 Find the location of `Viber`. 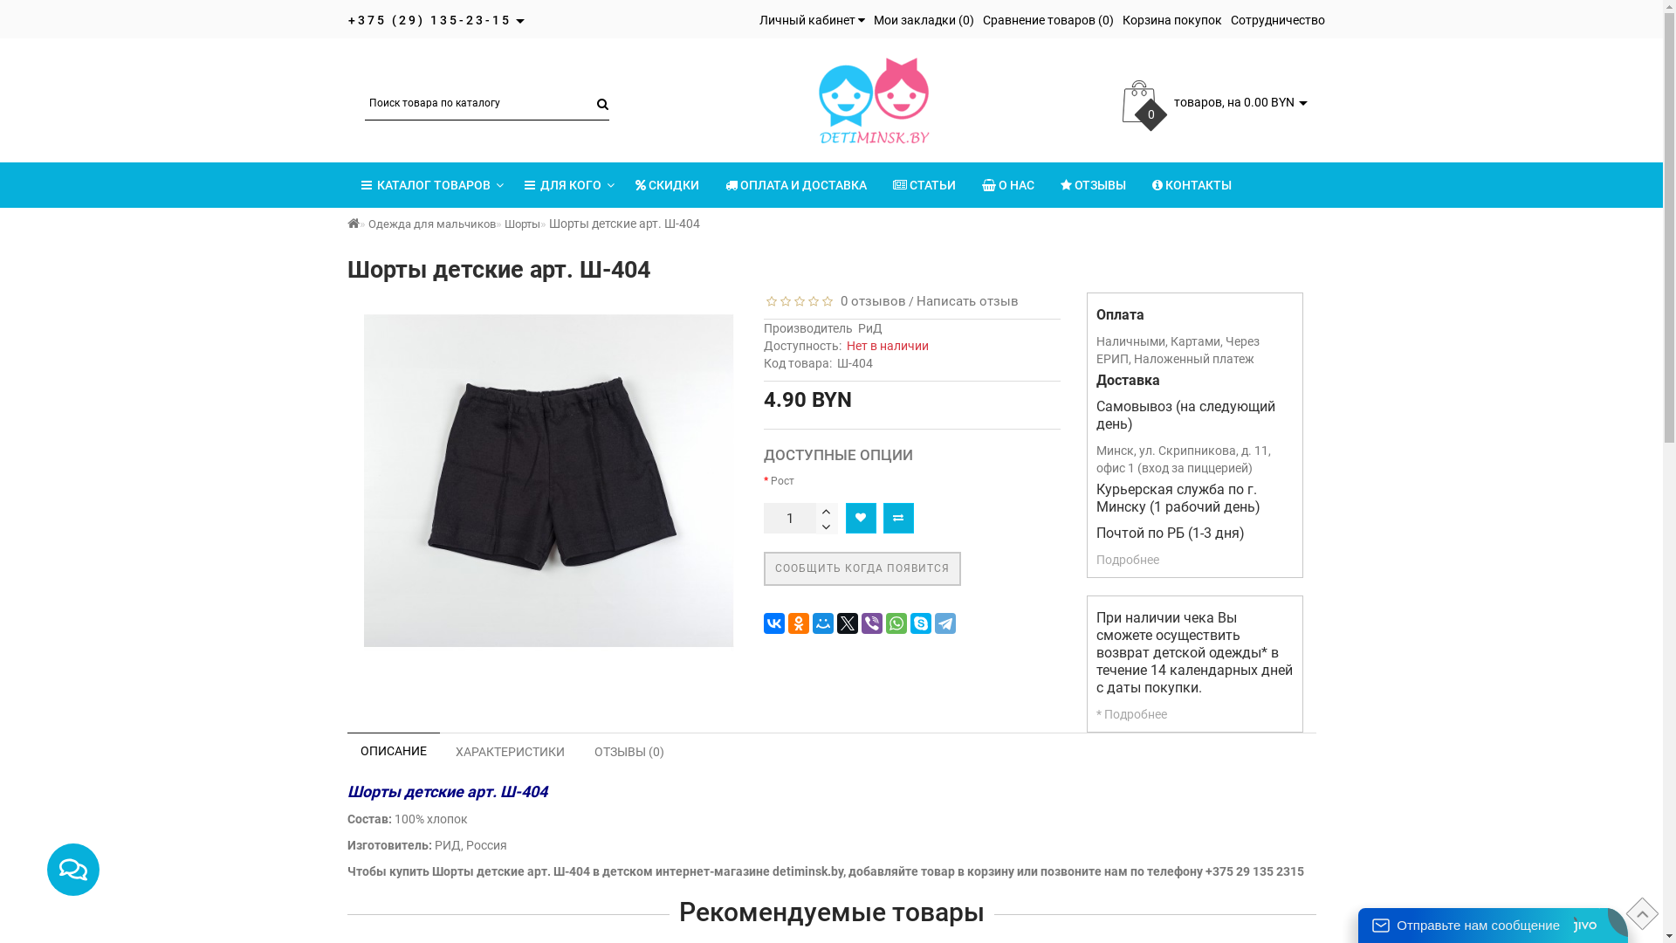

Viber is located at coordinates (872, 623).